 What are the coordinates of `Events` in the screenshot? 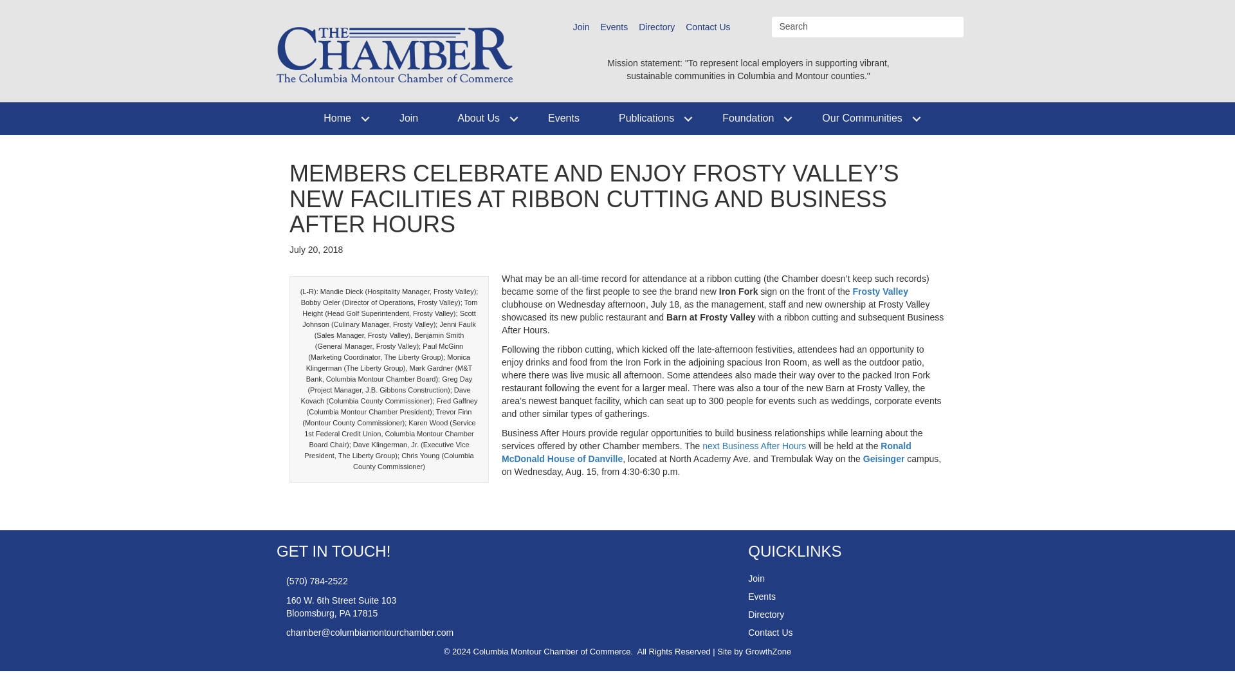 It's located at (614, 27).